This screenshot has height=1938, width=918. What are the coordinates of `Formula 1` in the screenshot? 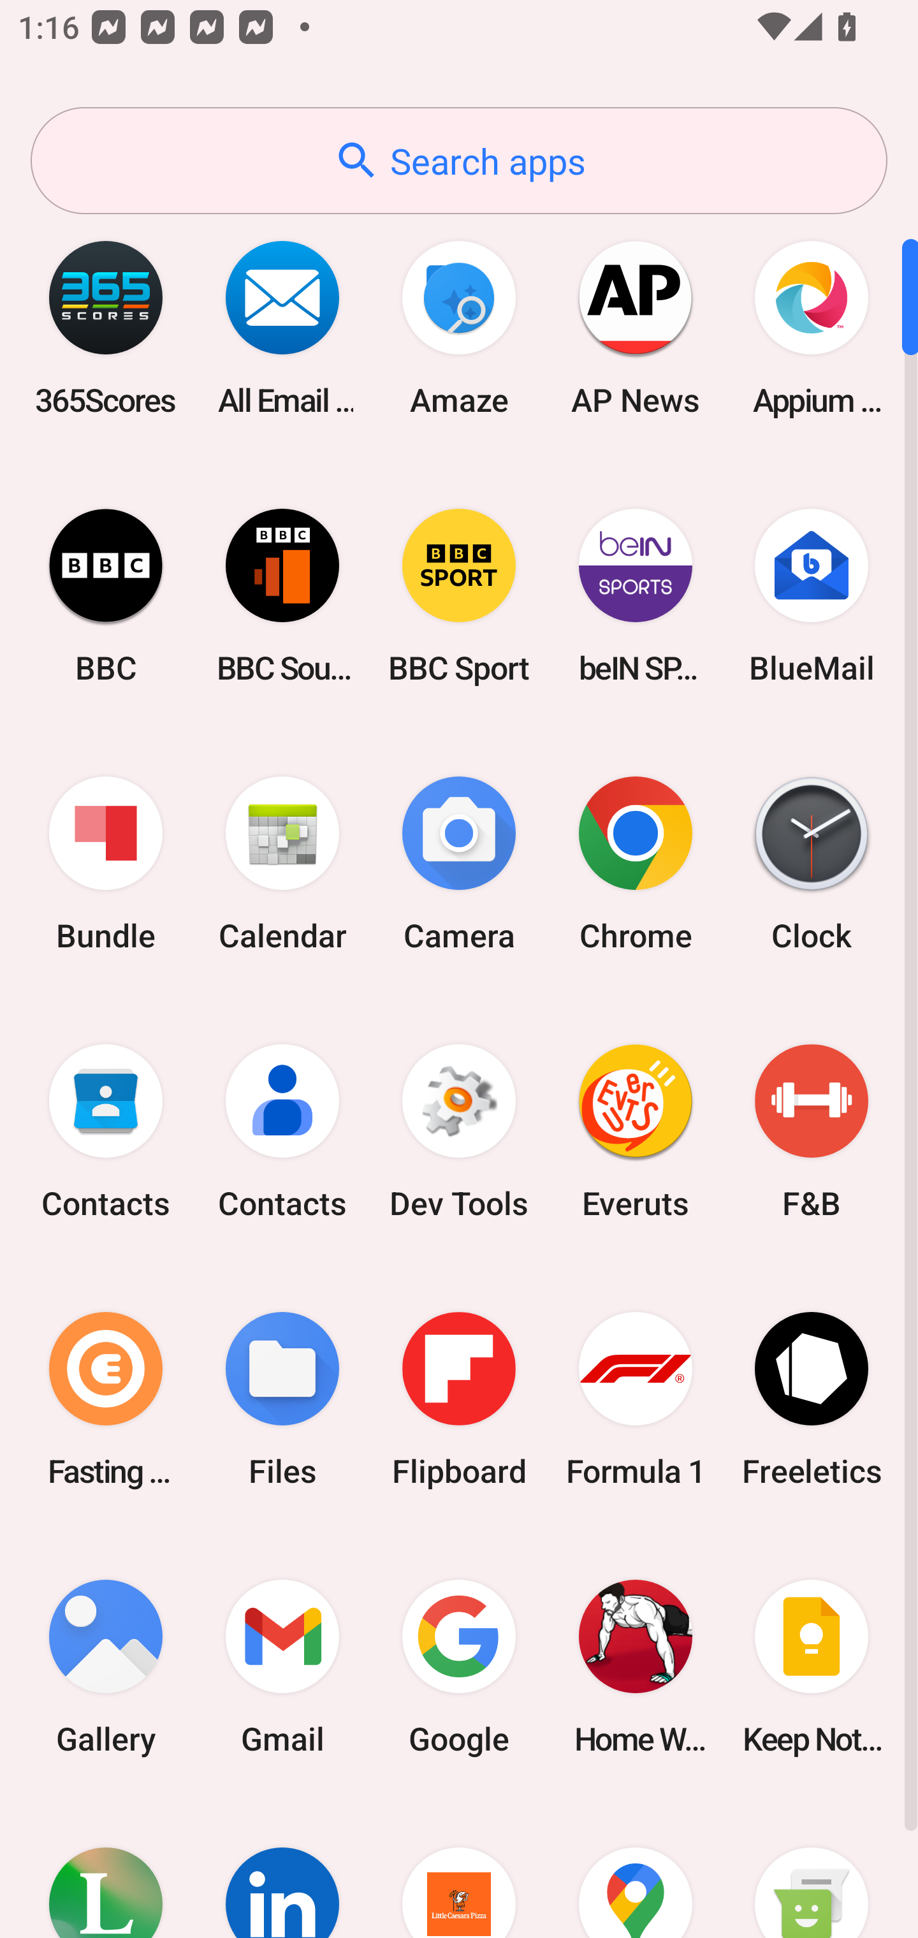 It's located at (635, 1399).